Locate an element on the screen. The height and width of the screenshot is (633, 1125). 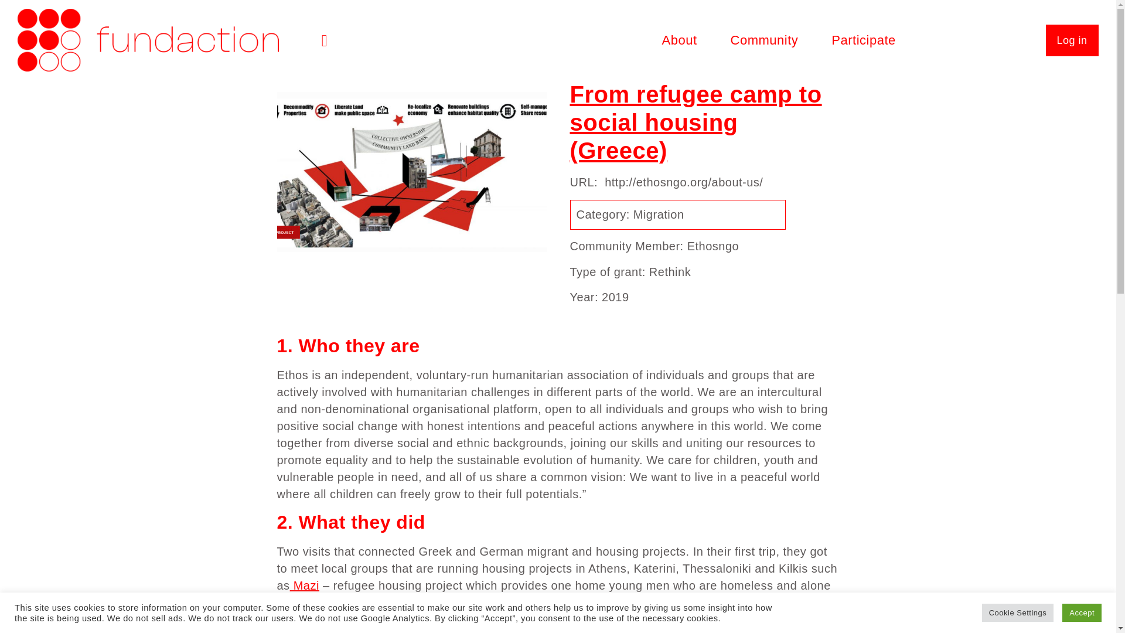
Mazi is located at coordinates (305, 585).